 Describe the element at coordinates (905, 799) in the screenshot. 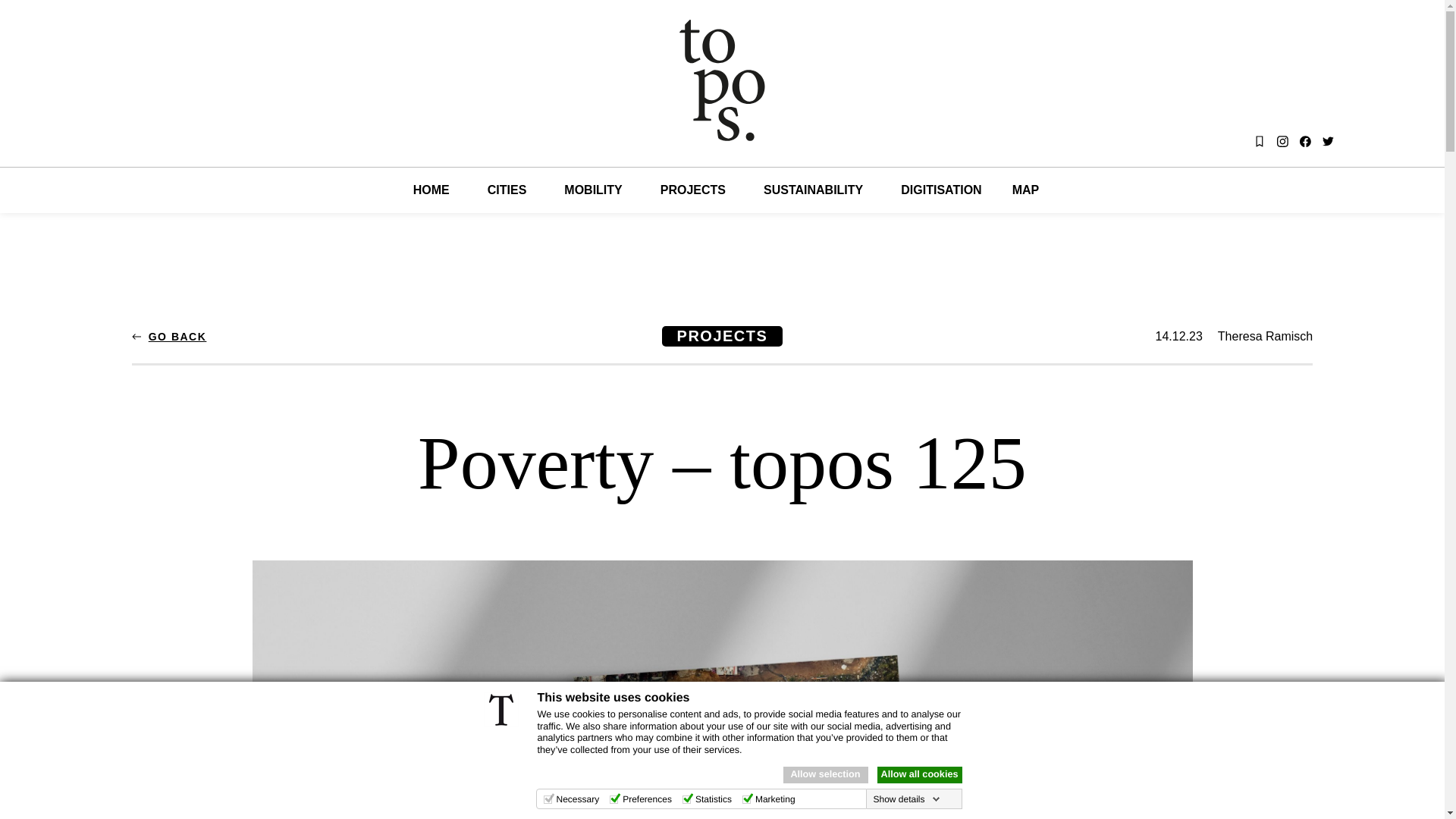

I see `Show details` at that location.